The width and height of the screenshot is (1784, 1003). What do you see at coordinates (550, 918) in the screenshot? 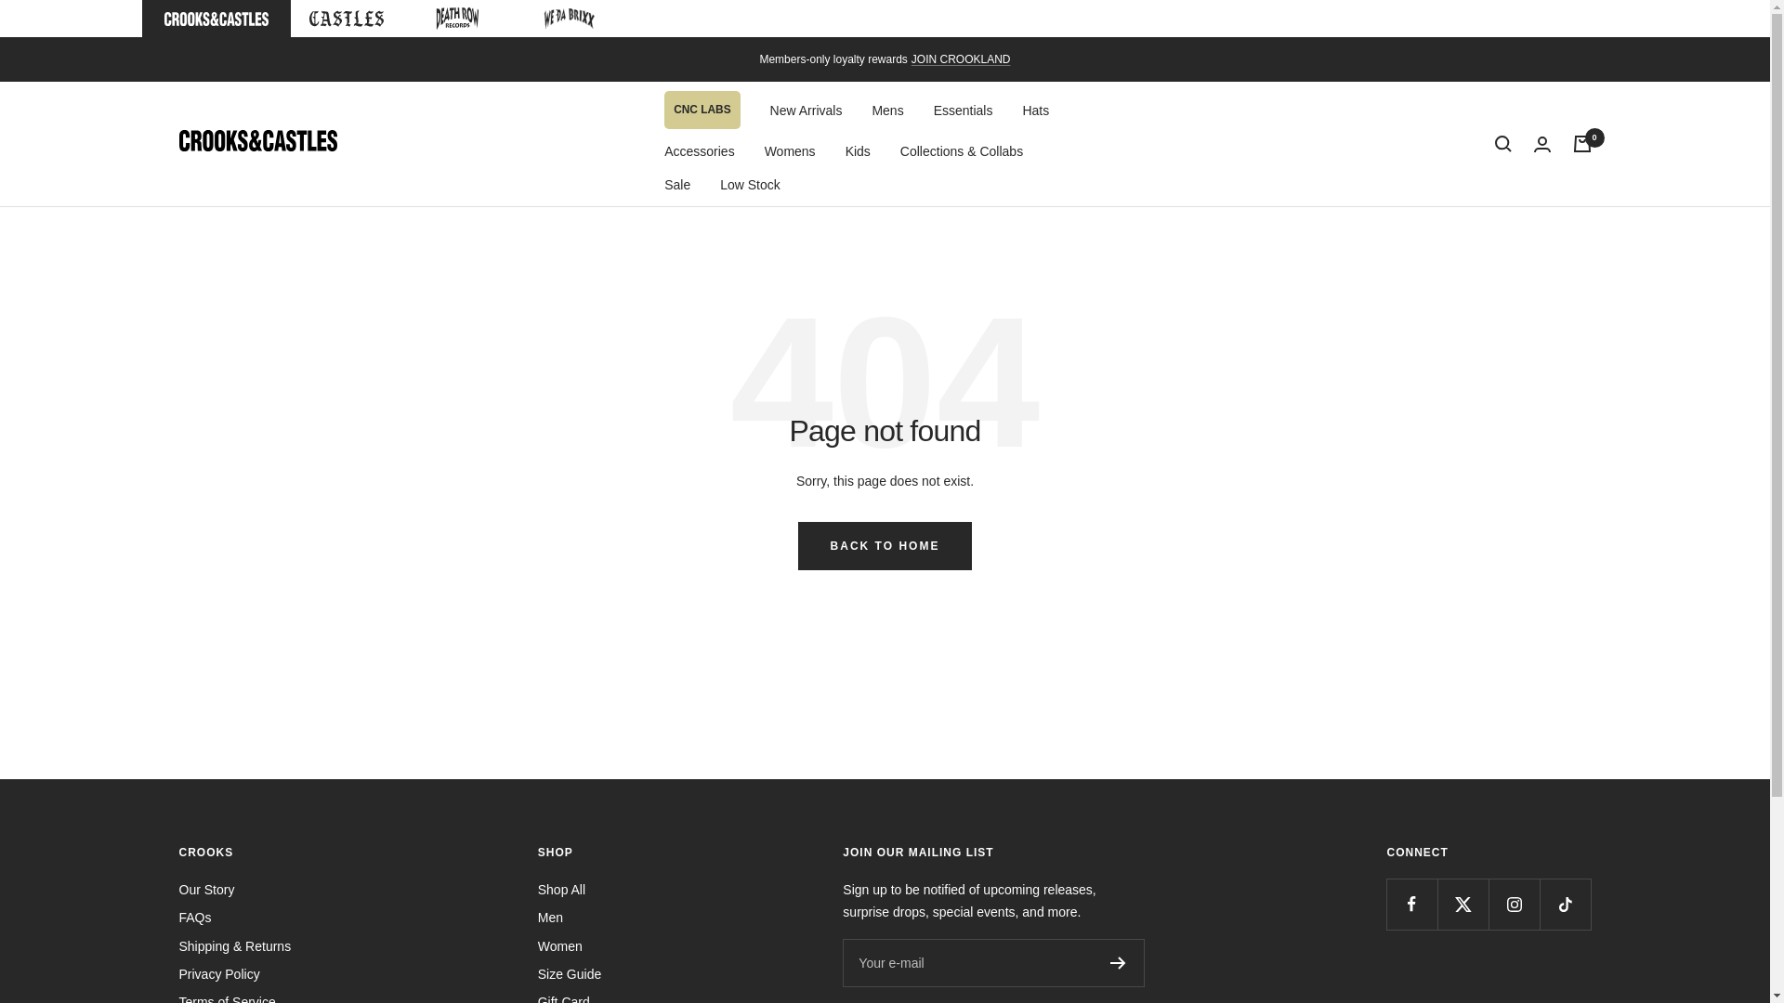
I see `Men` at bounding box center [550, 918].